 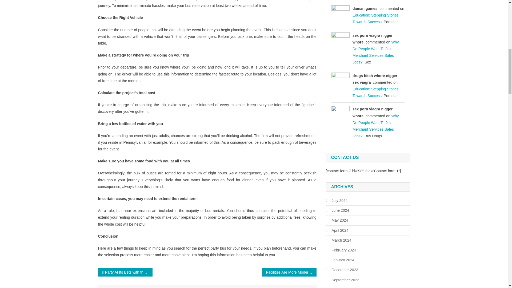 I want to click on Why Do People Want To Join Merchant Services Sales Jobs?, so click(x=375, y=126).